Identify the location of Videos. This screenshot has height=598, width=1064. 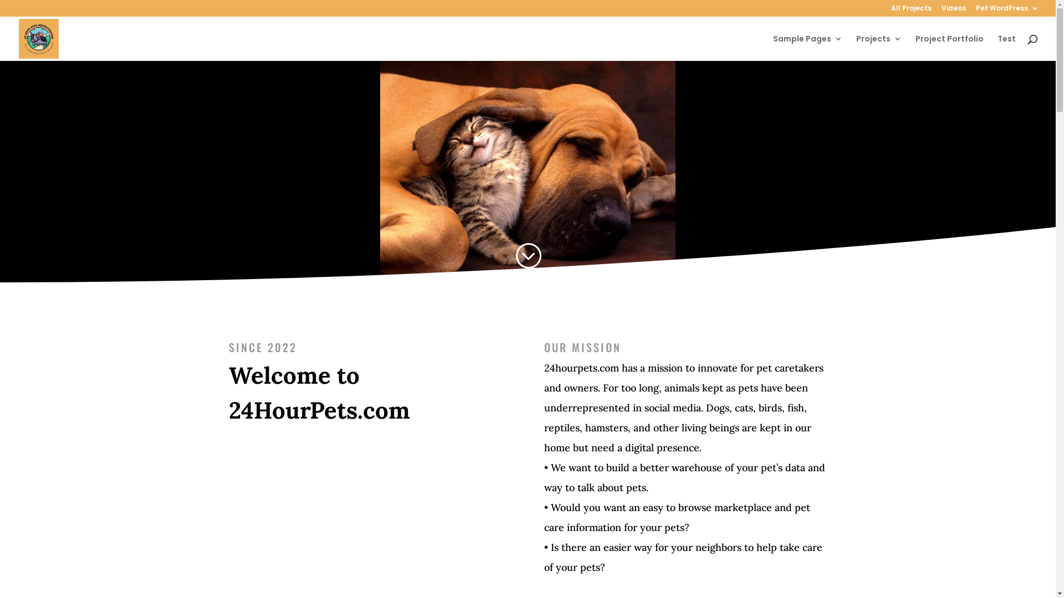
(954, 11).